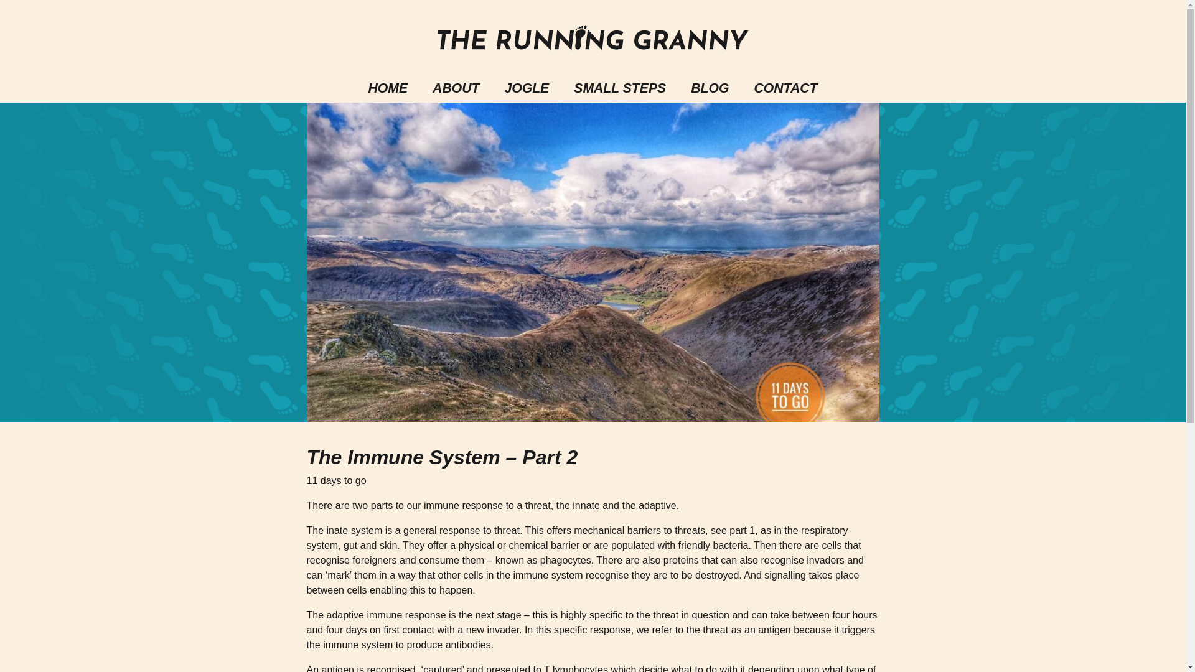  What do you see at coordinates (527, 88) in the screenshot?
I see `JOGLE` at bounding box center [527, 88].